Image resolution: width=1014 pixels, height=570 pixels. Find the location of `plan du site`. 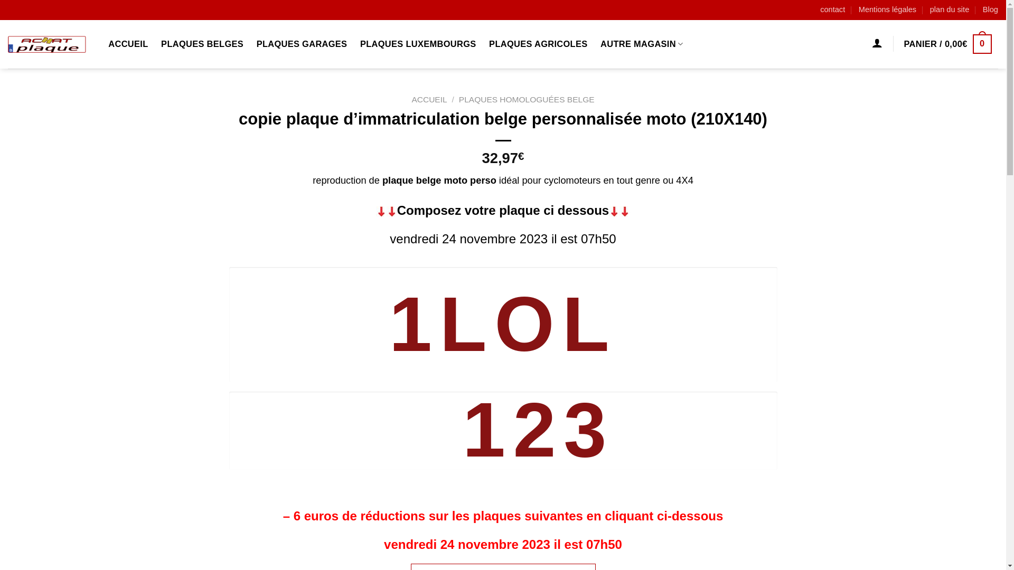

plan du site is located at coordinates (950, 9).